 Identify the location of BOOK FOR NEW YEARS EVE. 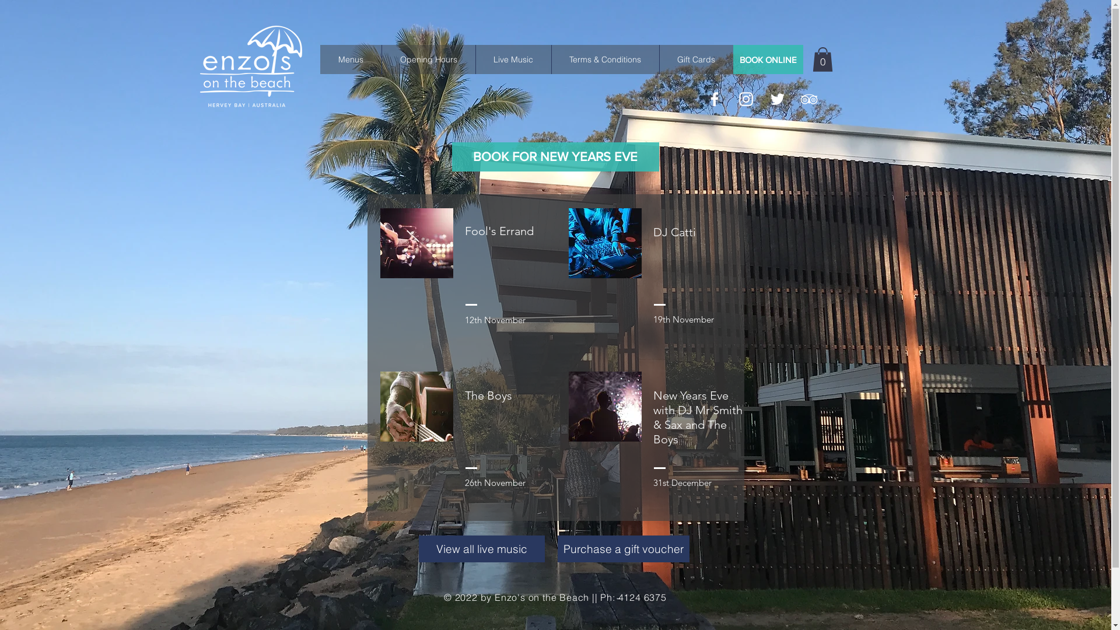
(555, 157).